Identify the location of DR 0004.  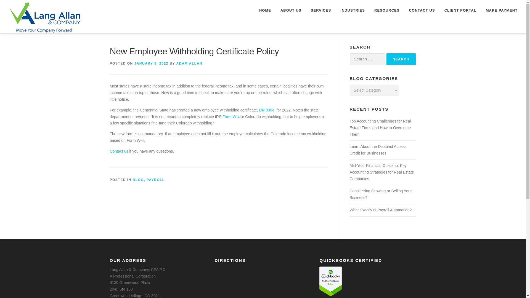
(266, 110).